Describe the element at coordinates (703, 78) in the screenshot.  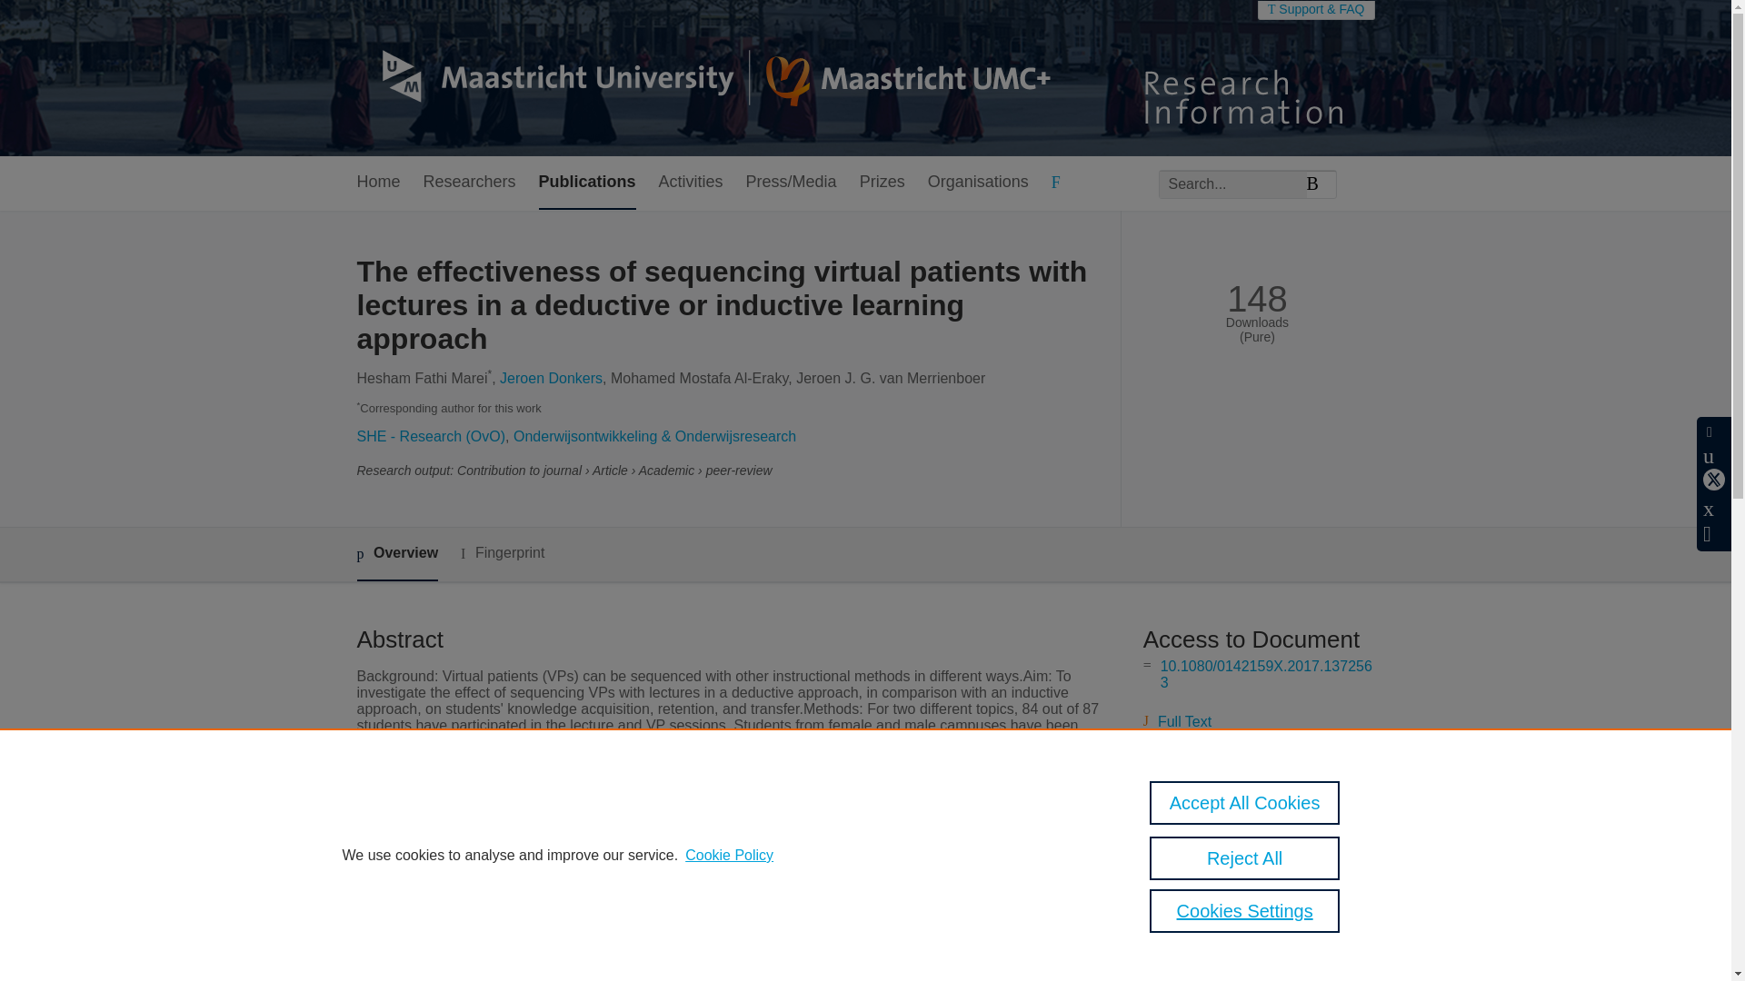
I see `Maastricht University Home` at that location.